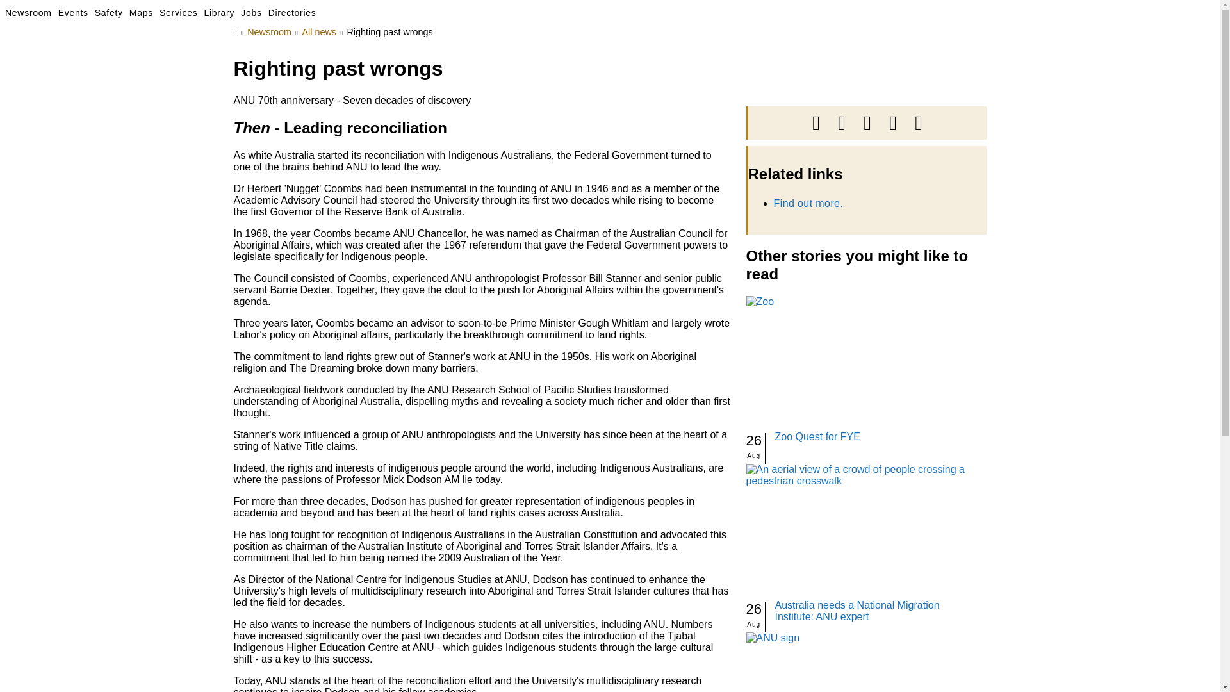 The image size is (1230, 692). I want to click on Maps, so click(144, 13).